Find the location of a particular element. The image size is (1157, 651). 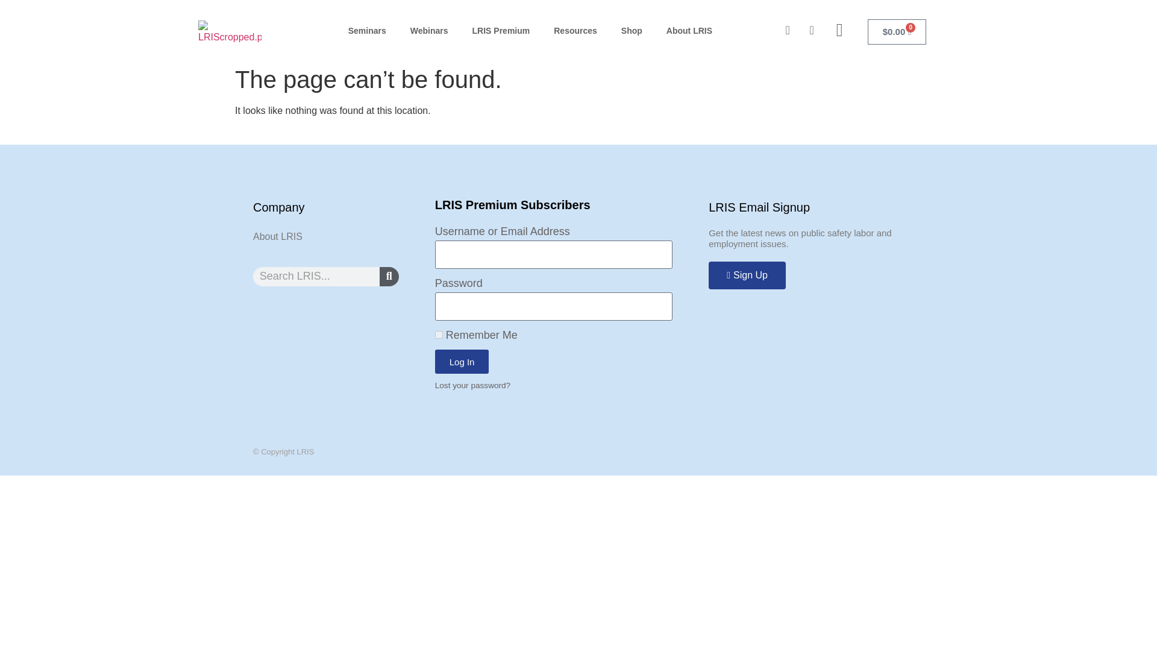

About LRIS is located at coordinates (689, 31).